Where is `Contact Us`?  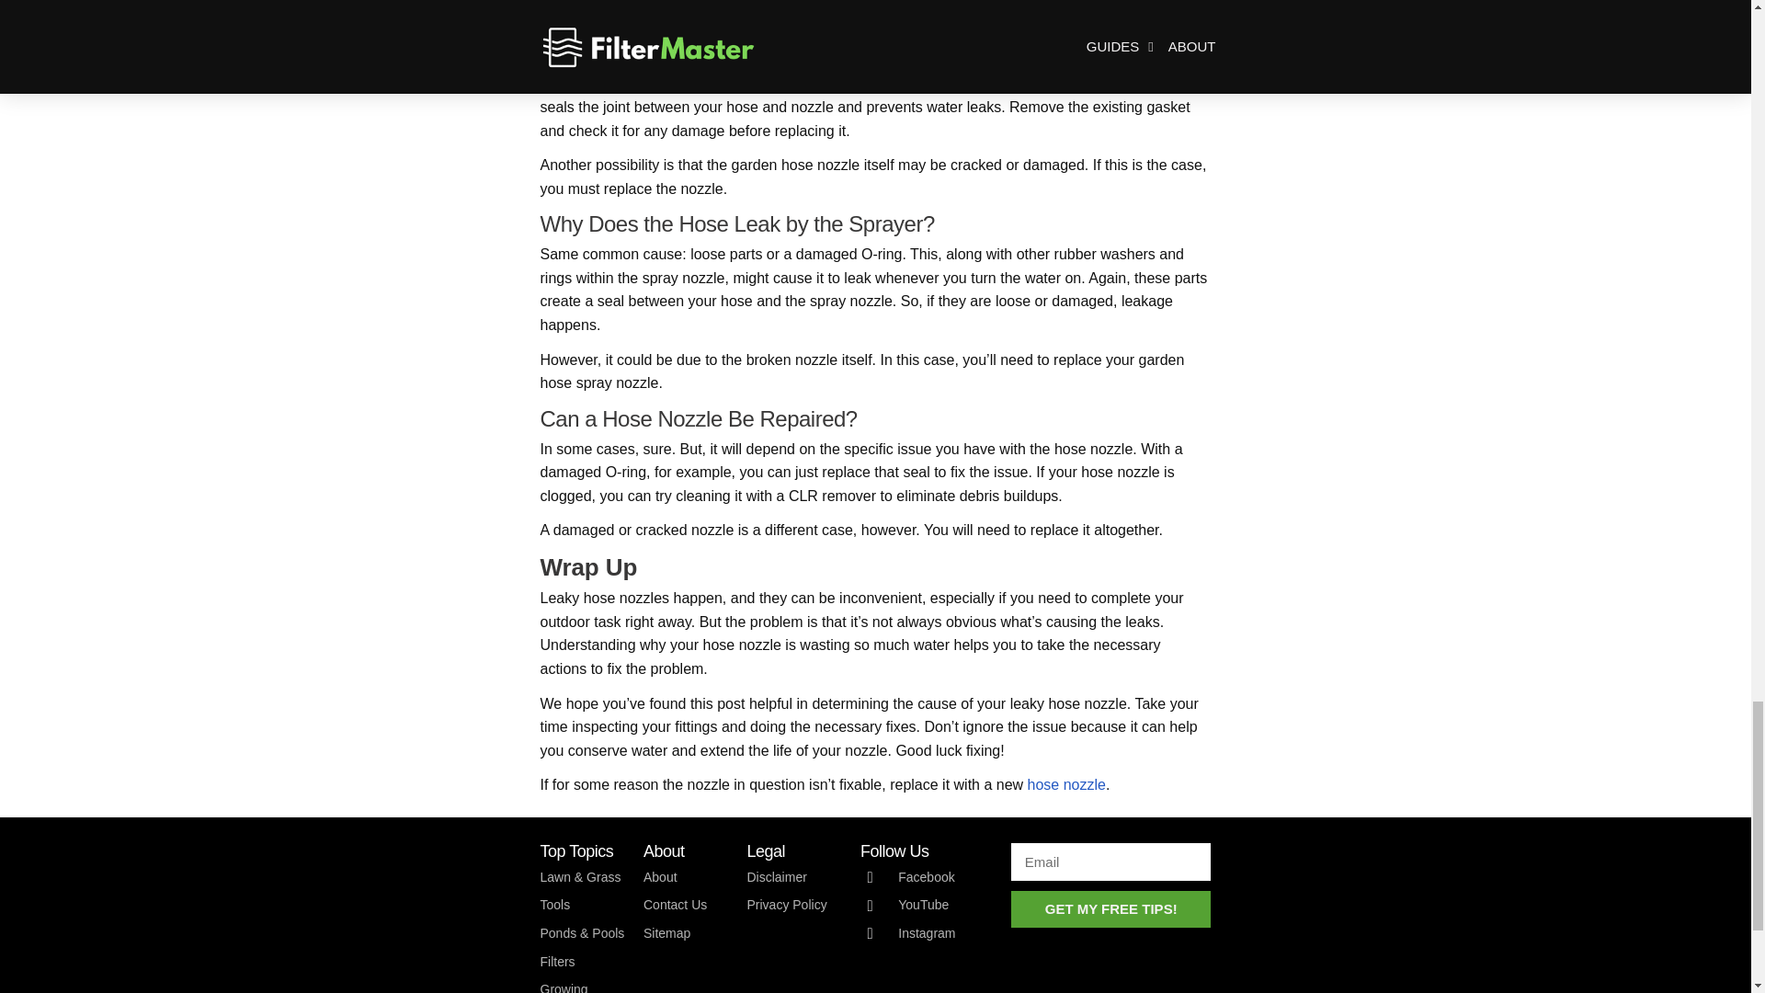
Contact Us is located at coordinates (686, 905).